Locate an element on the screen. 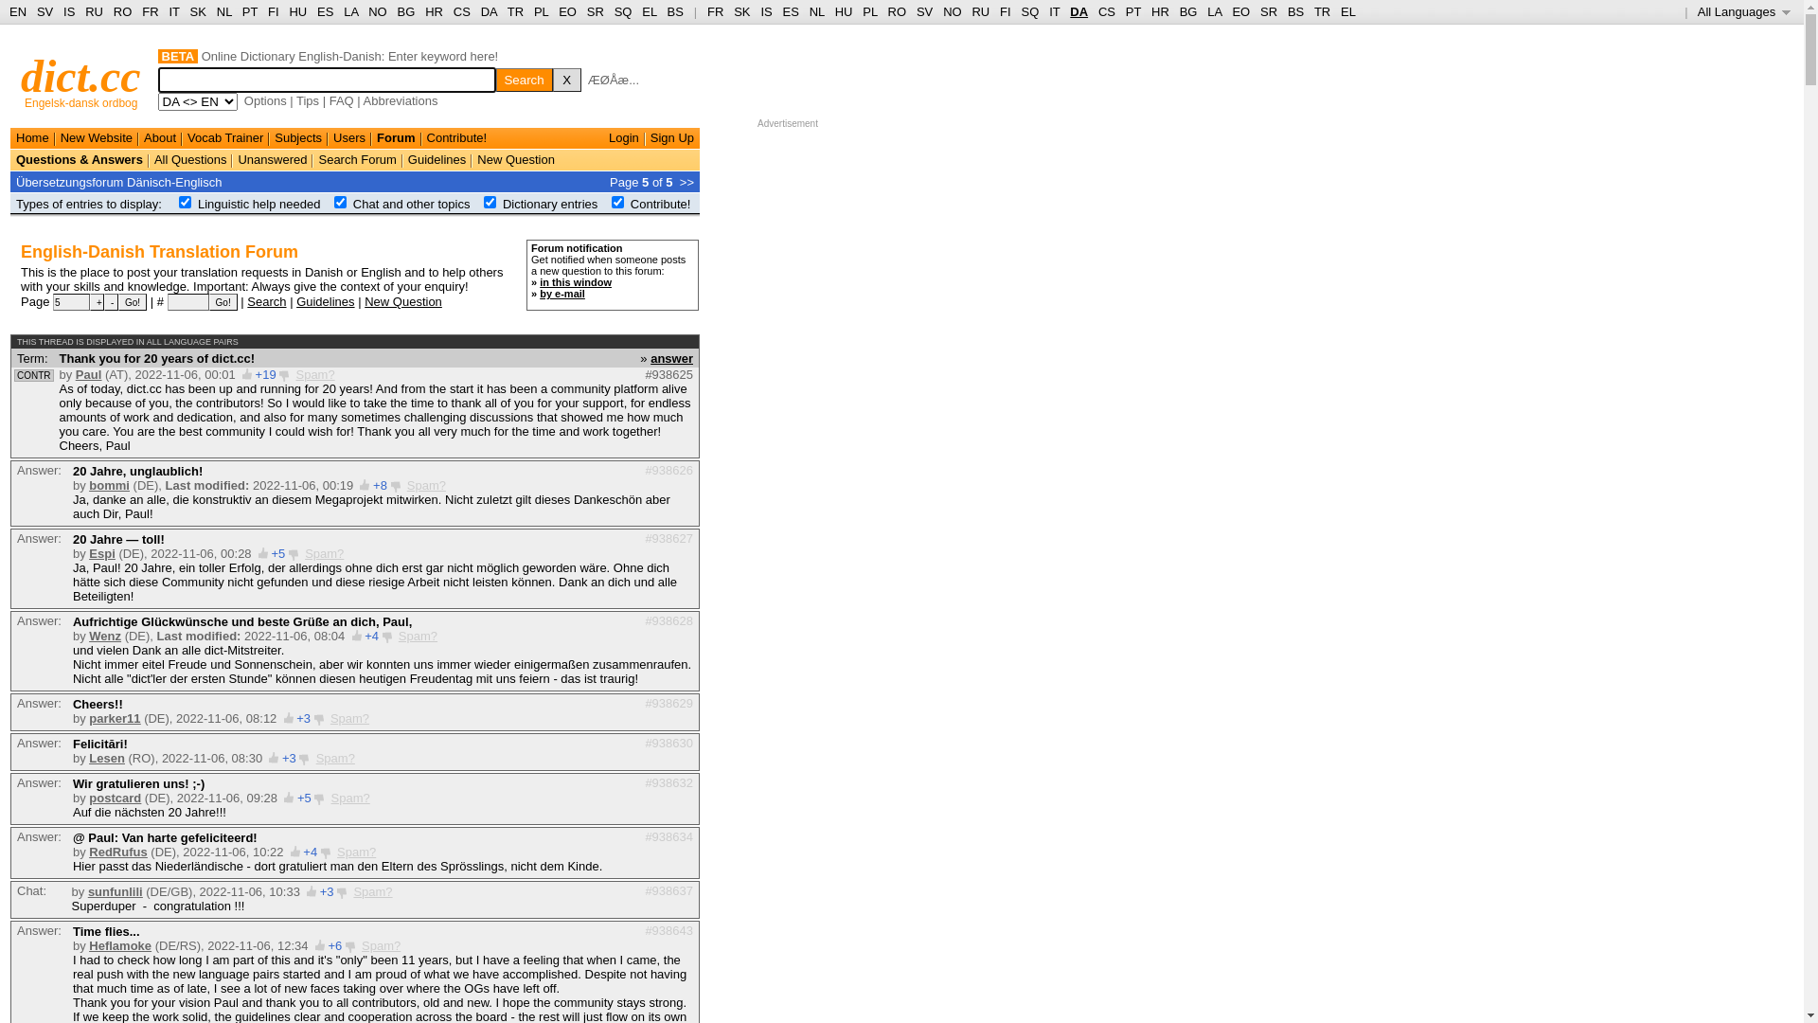 The width and height of the screenshot is (1818, 1023). bommi is located at coordinates (110, 485).